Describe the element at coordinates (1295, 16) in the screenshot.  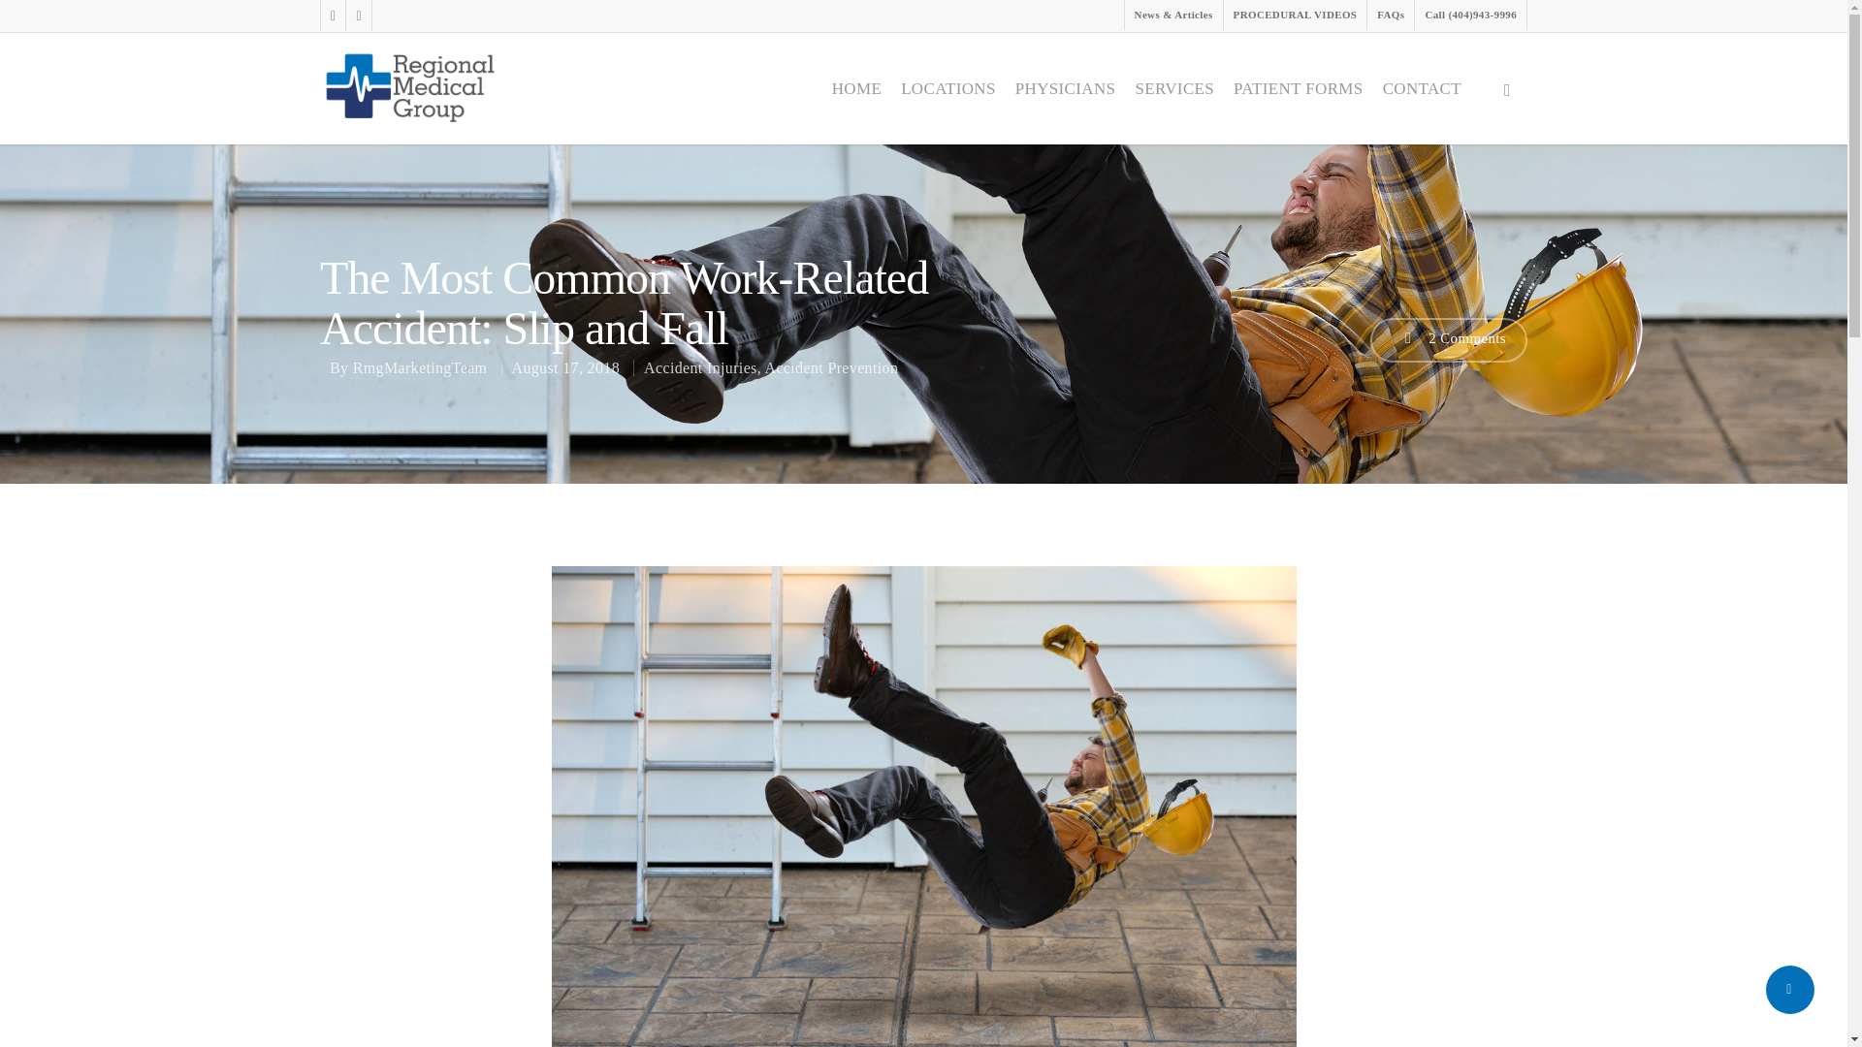
I see `PROCEDURAL VIDEOS` at that location.